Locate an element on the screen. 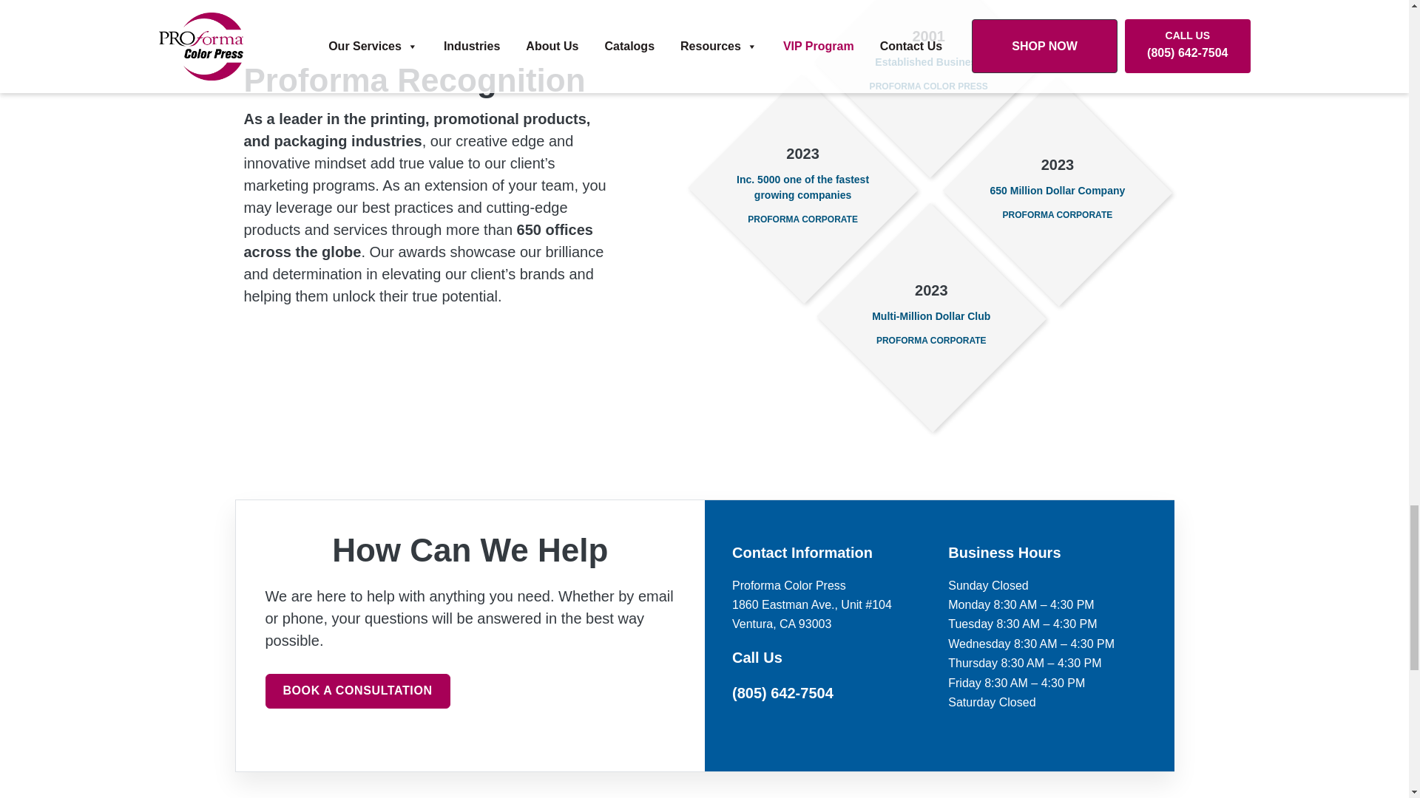  BOOK A CONSULTATION is located at coordinates (356, 691).